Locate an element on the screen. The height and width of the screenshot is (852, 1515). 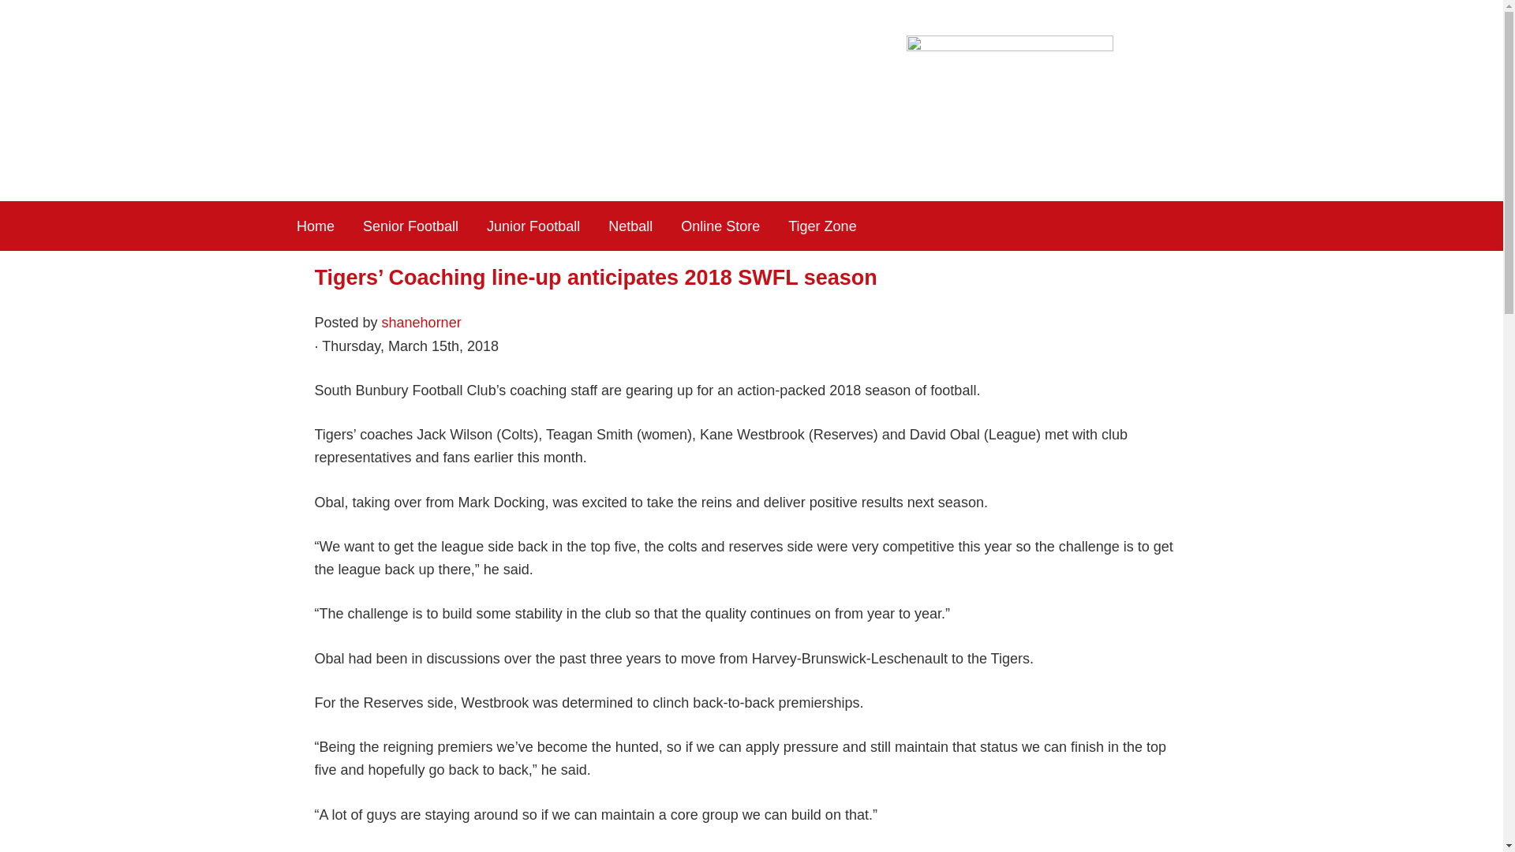
Netball is located at coordinates (630, 226).